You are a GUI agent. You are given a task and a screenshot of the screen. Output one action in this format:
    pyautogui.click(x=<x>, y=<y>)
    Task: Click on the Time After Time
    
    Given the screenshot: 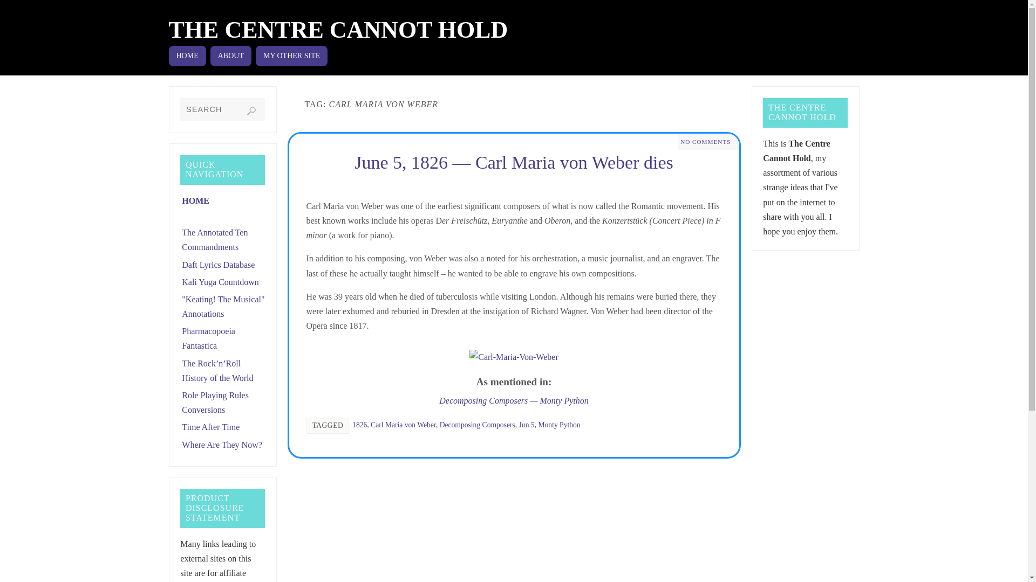 What is the action you would take?
    pyautogui.click(x=210, y=427)
    